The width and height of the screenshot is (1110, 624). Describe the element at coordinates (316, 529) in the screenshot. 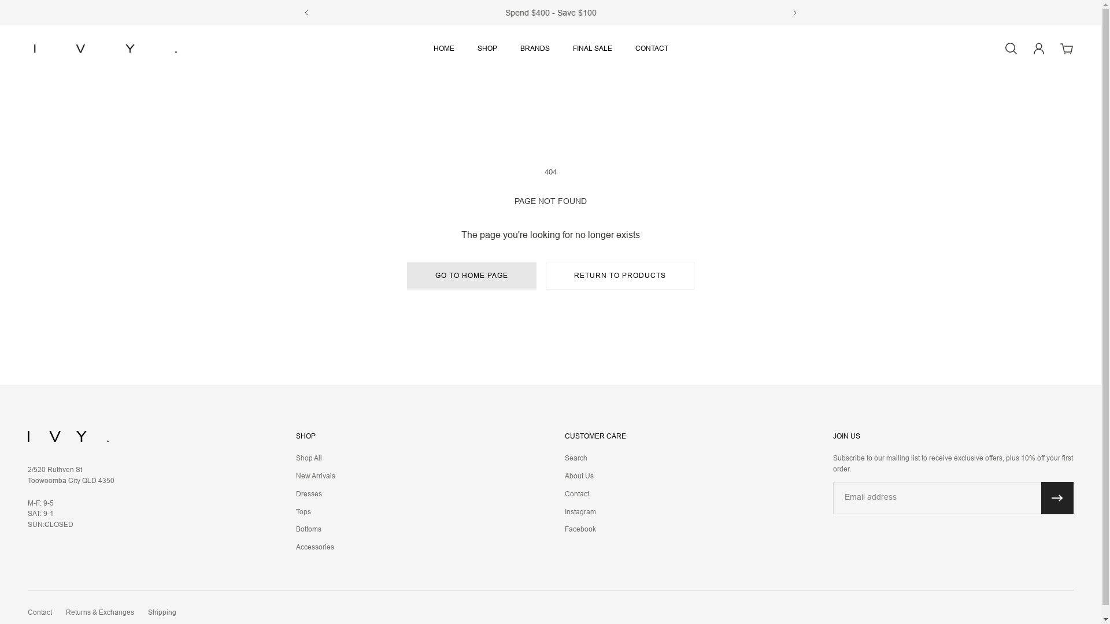

I see `Bottoms` at that location.